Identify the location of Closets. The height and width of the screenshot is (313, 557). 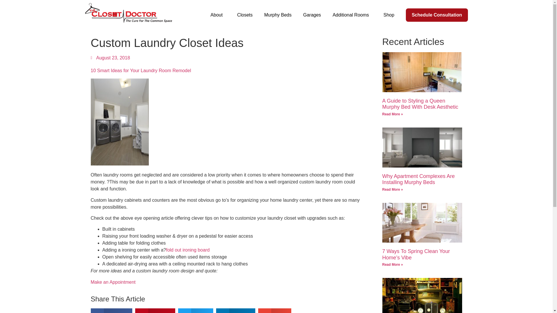
(245, 15).